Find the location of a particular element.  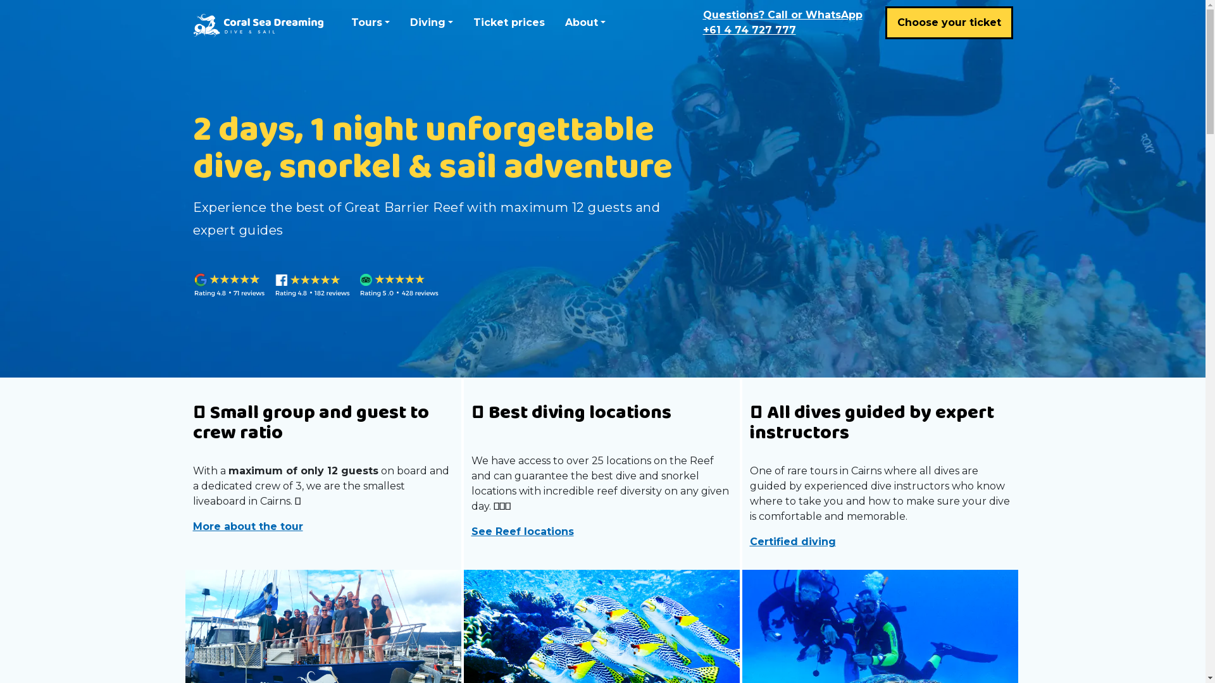

Tours is located at coordinates (370, 23).